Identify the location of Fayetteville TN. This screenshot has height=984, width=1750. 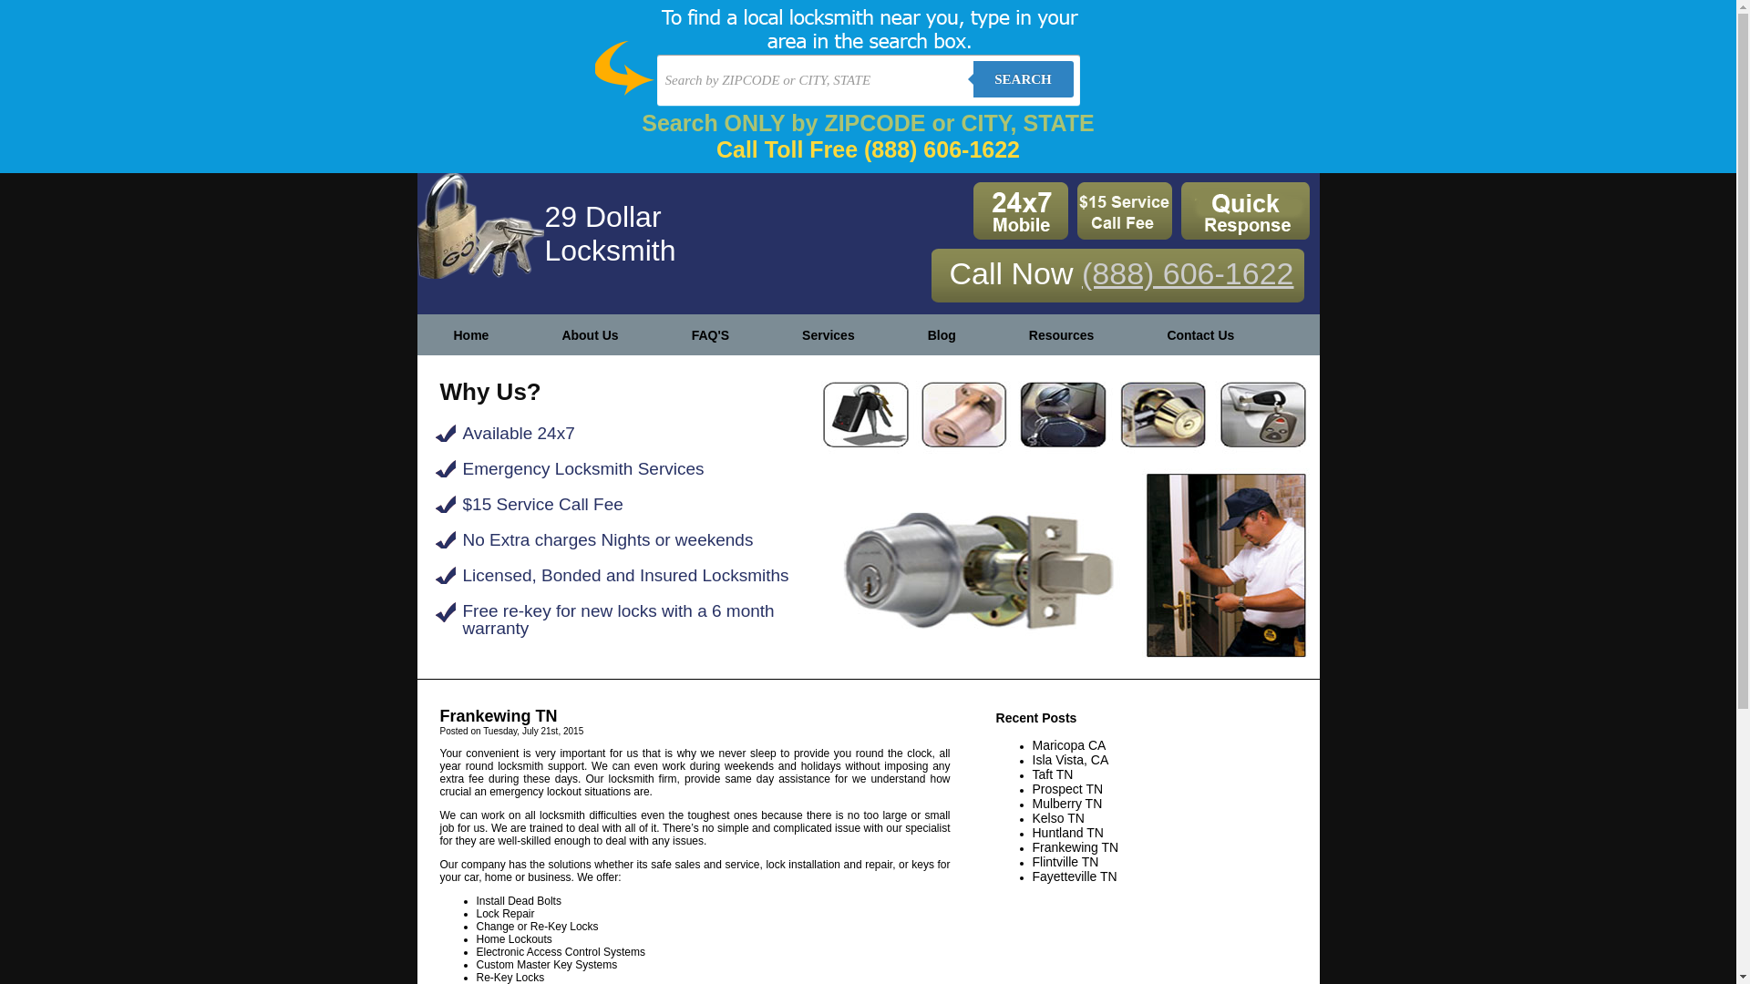
(1074, 876).